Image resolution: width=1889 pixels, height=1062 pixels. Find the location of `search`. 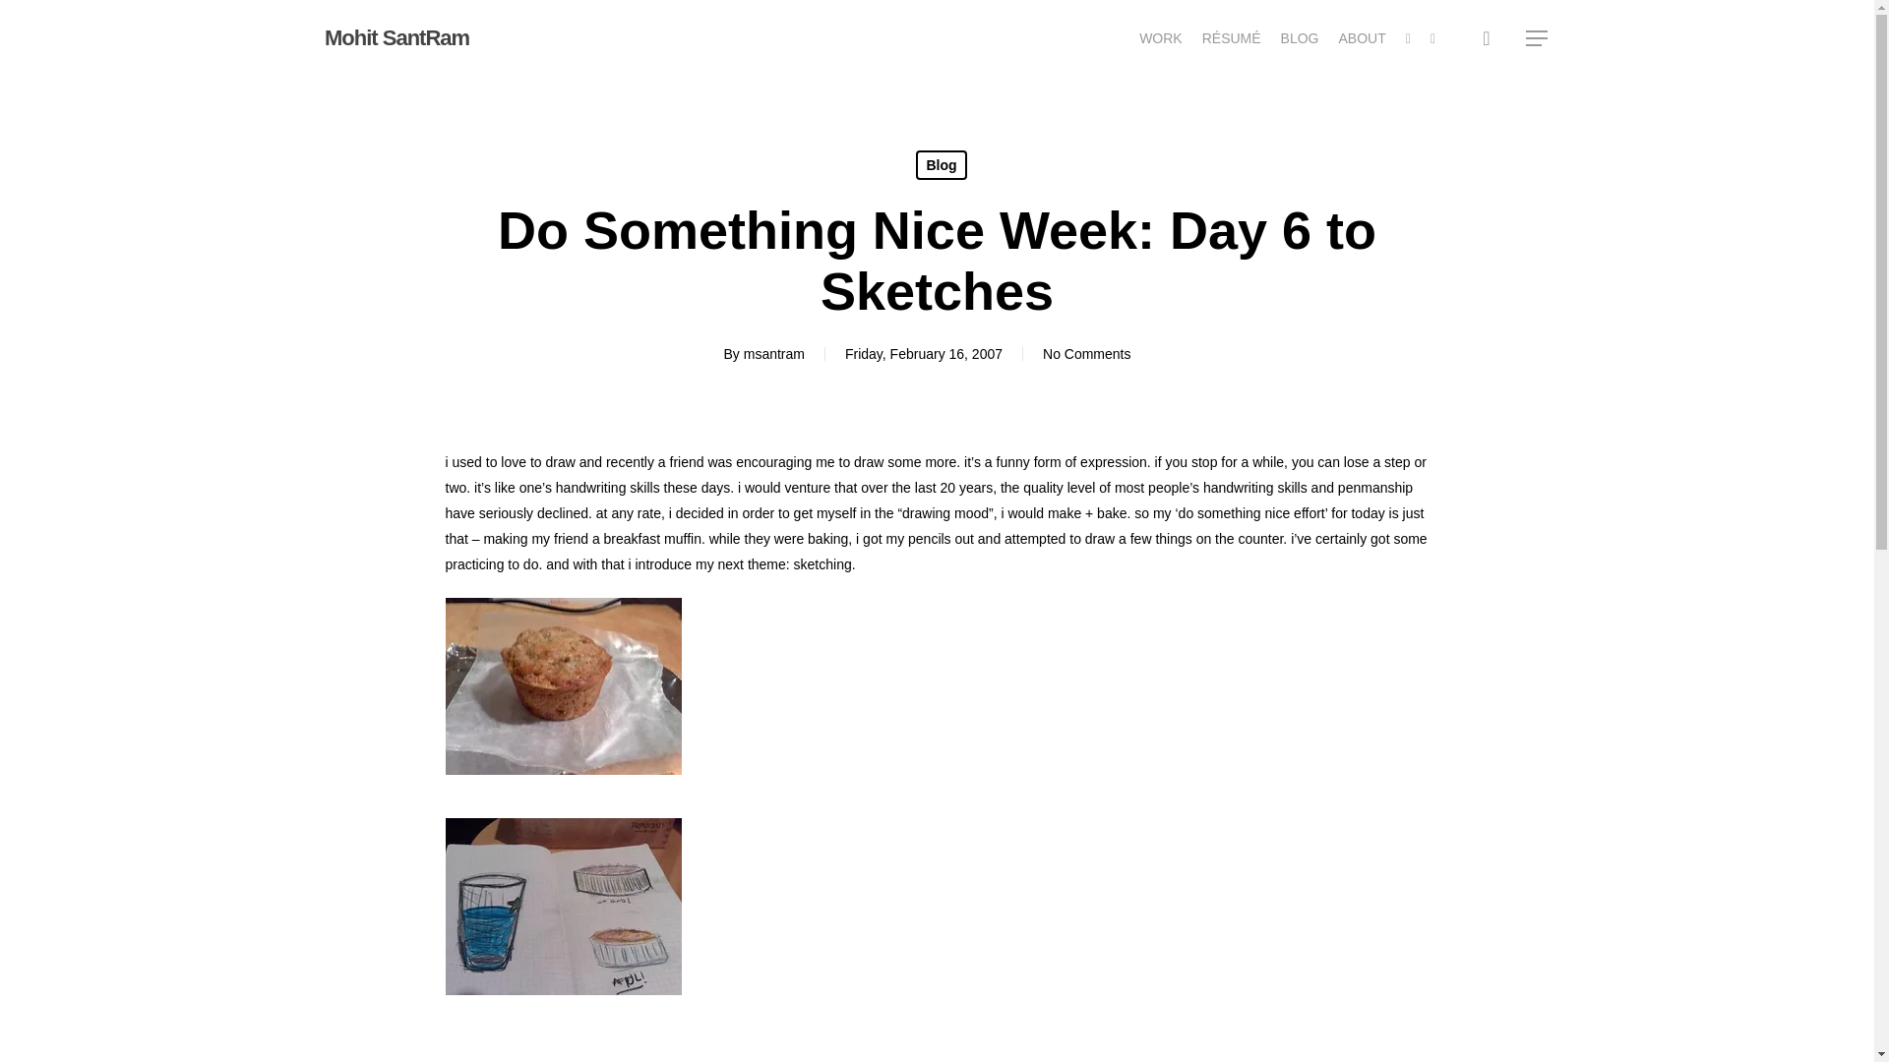

search is located at coordinates (1486, 37).